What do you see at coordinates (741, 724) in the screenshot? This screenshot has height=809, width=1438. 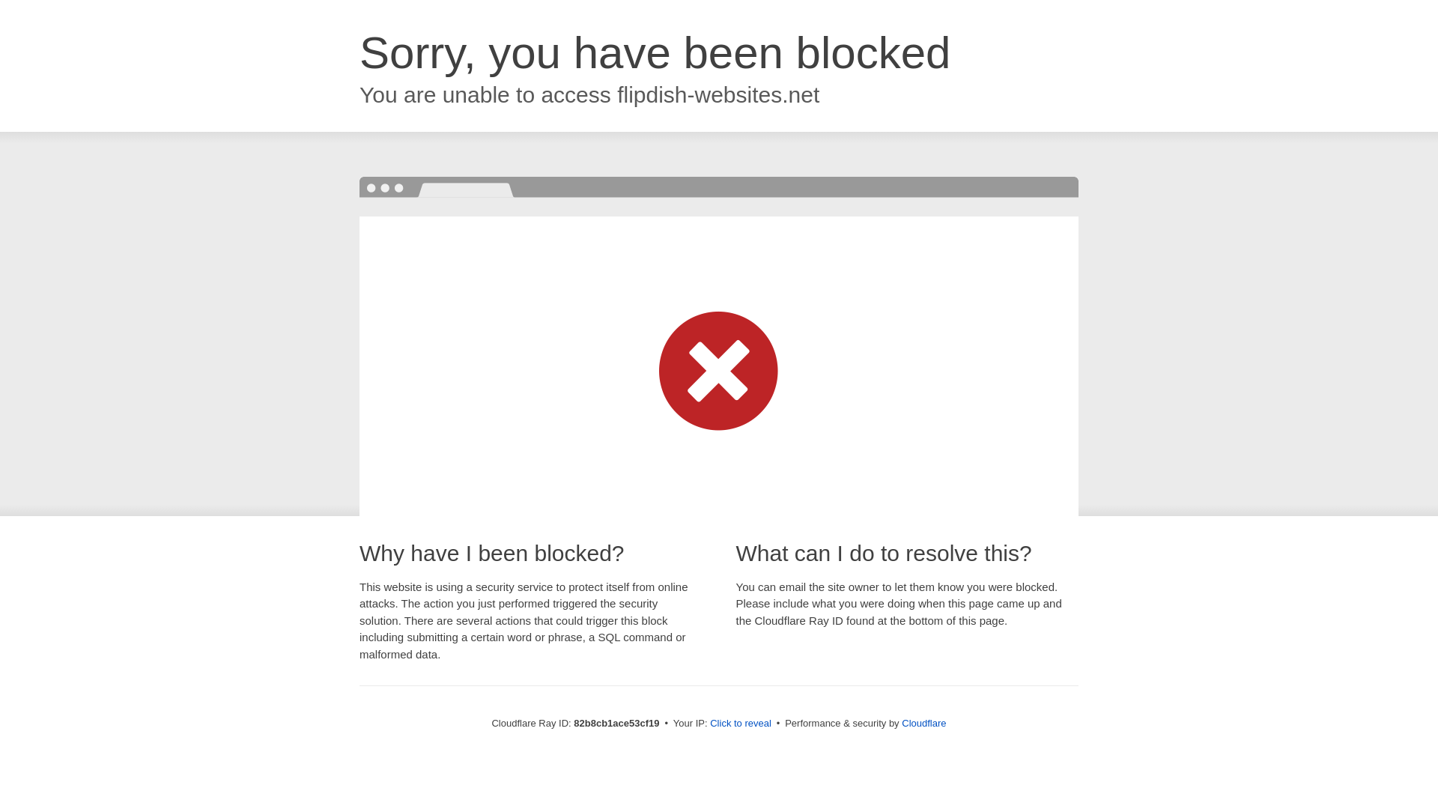 I see `Click to reveal` at bounding box center [741, 724].